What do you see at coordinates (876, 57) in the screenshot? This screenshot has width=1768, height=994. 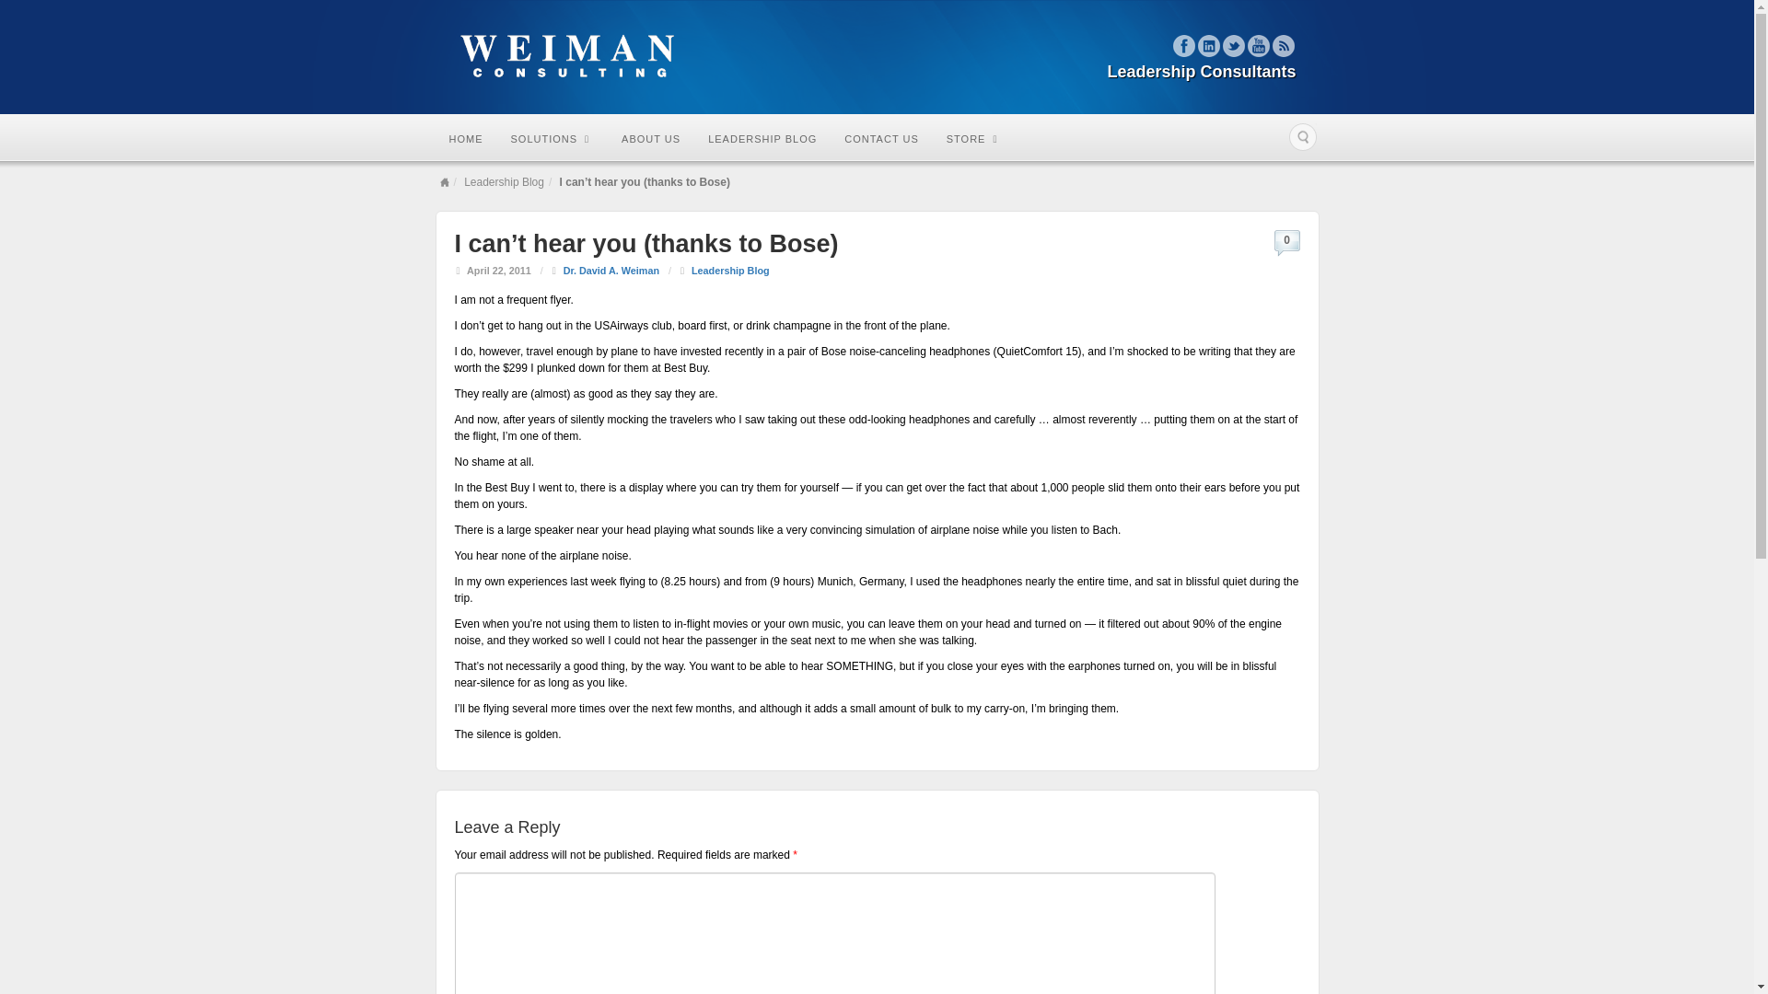 I see `Weiman Consulting` at bounding box center [876, 57].